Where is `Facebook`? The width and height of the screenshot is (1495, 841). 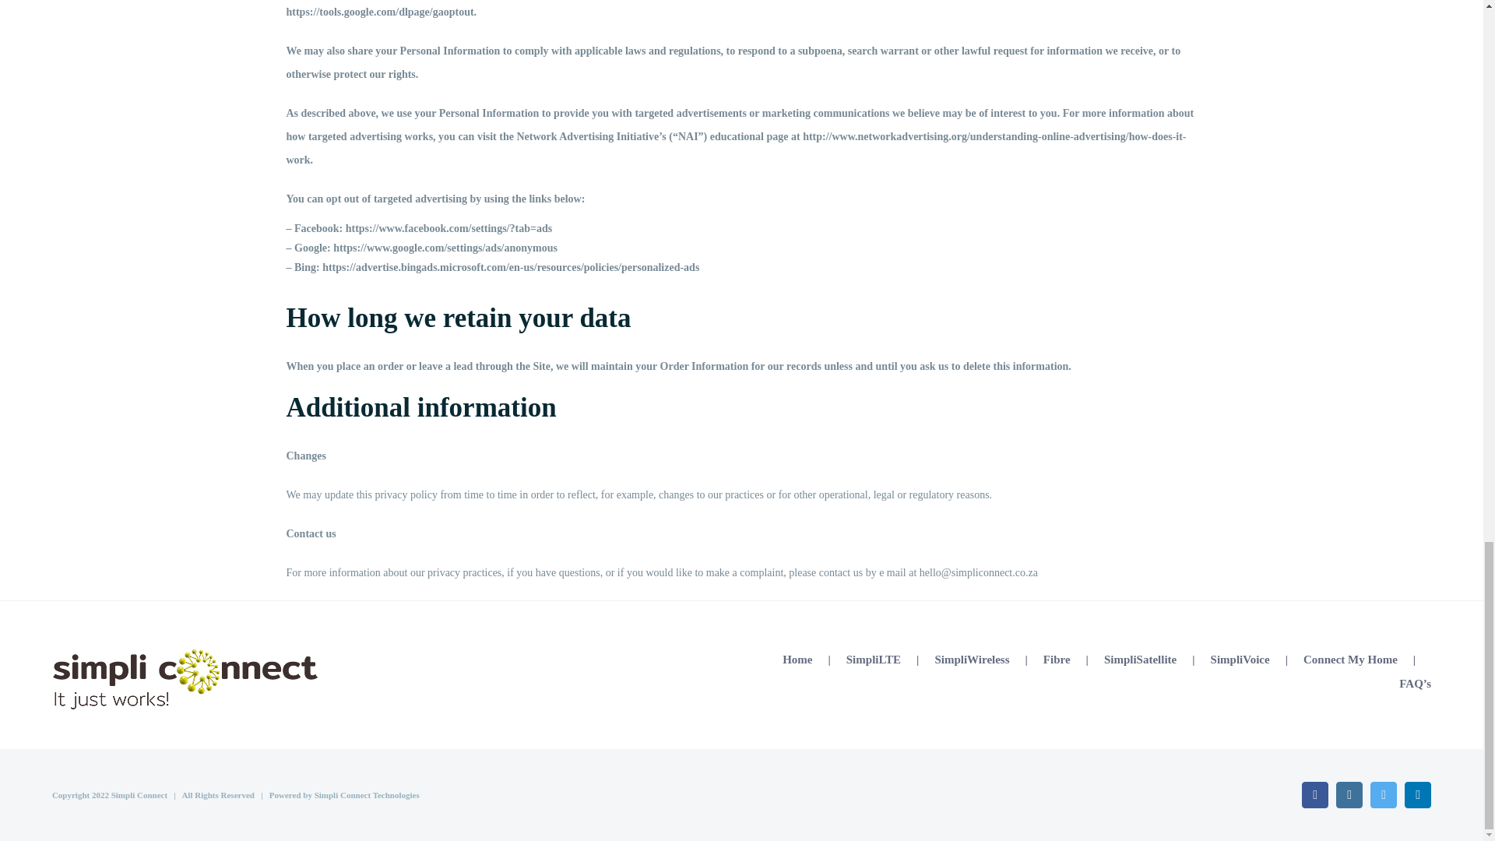
Facebook is located at coordinates (1315, 794).